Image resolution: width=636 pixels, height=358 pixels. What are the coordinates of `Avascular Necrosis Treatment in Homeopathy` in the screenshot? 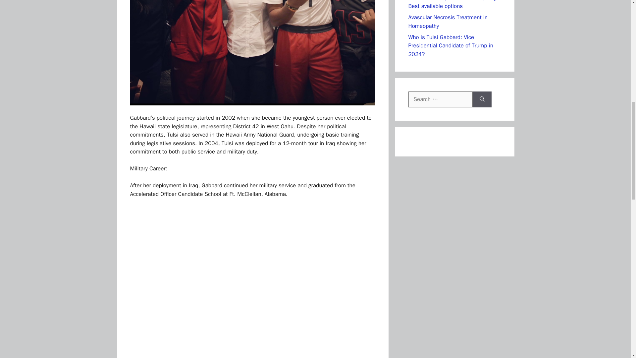 It's located at (448, 22).